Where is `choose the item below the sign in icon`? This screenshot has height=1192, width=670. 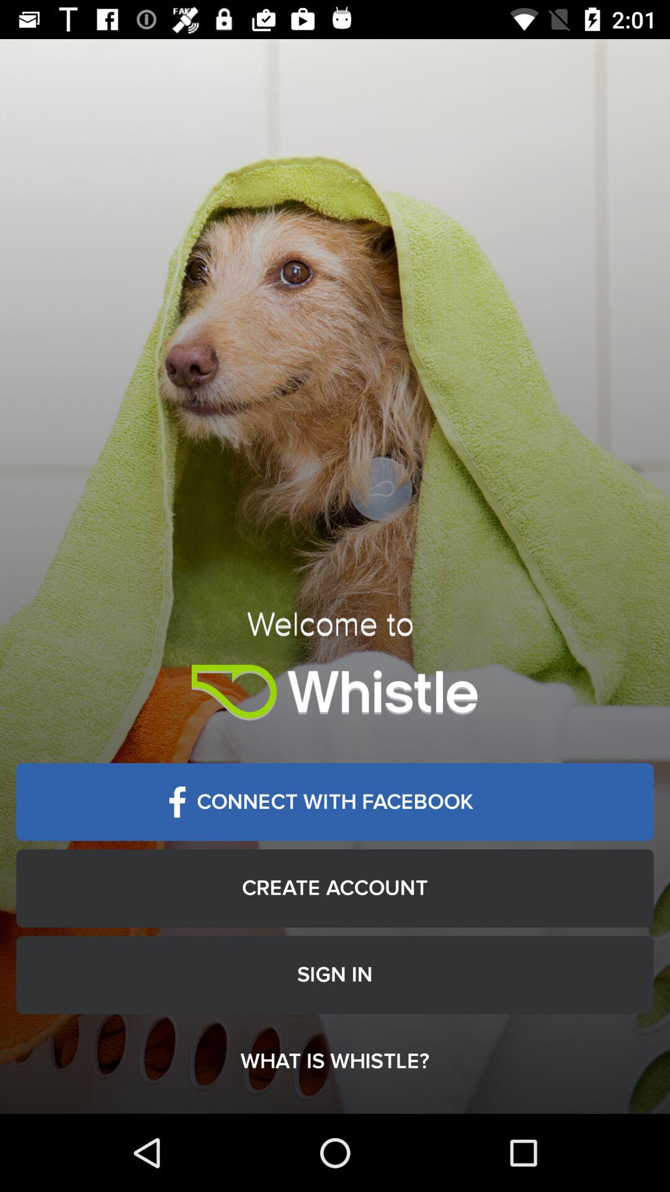
choose the item below the sign in icon is located at coordinates (335, 1062).